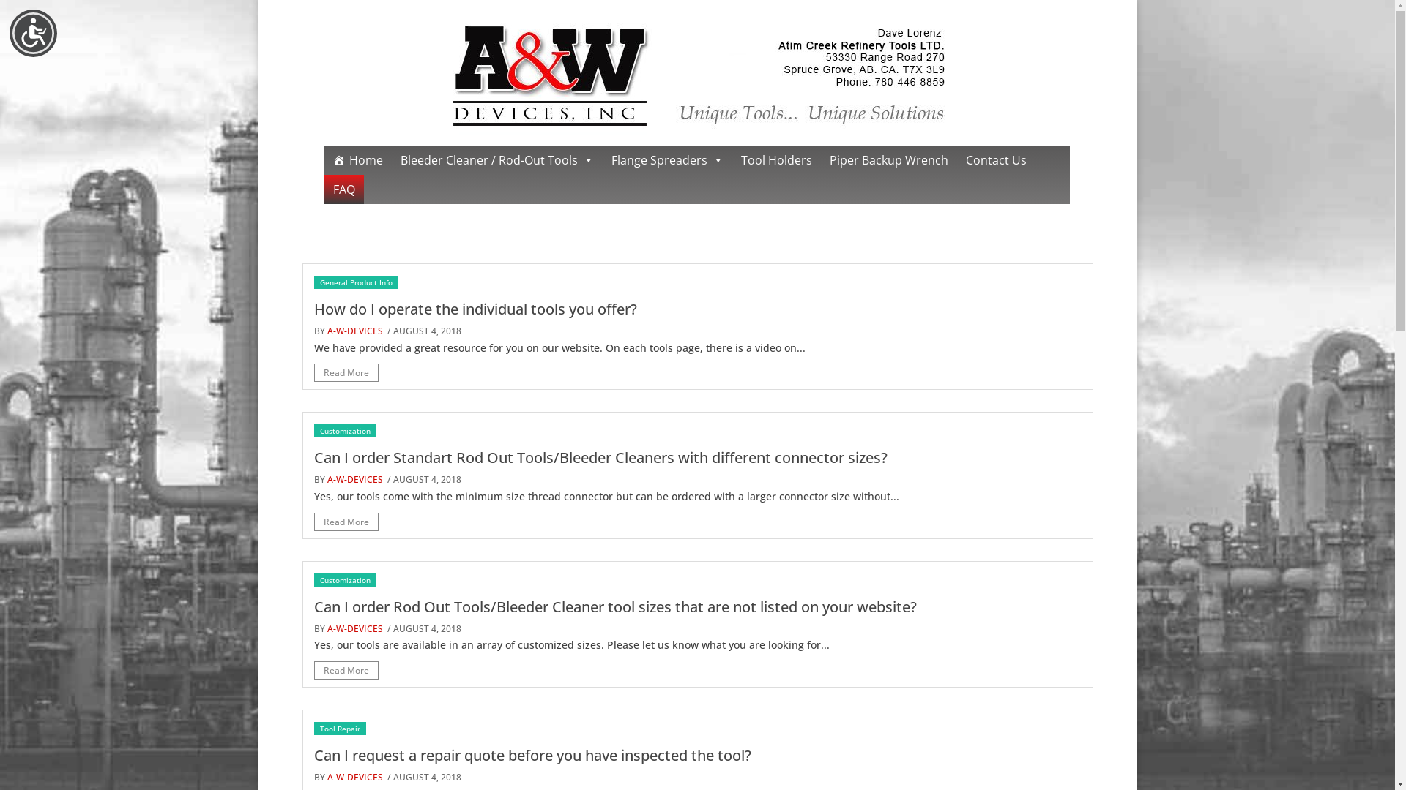 Image resolution: width=1406 pixels, height=790 pixels. Describe the element at coordinates (996, 160) in the screenshot. I see `Contact Us` at that location.